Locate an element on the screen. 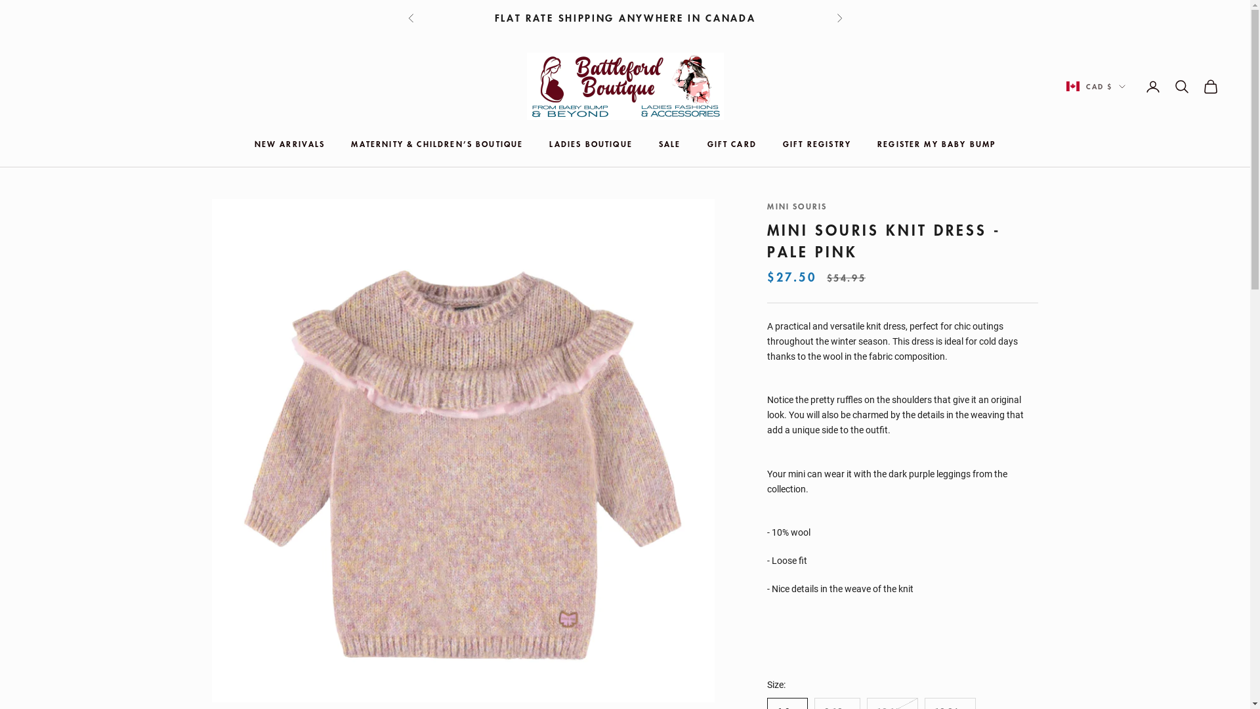 The height and width of the screenshot is (709, 1260). Open search is located at coordinates (1182, 87).